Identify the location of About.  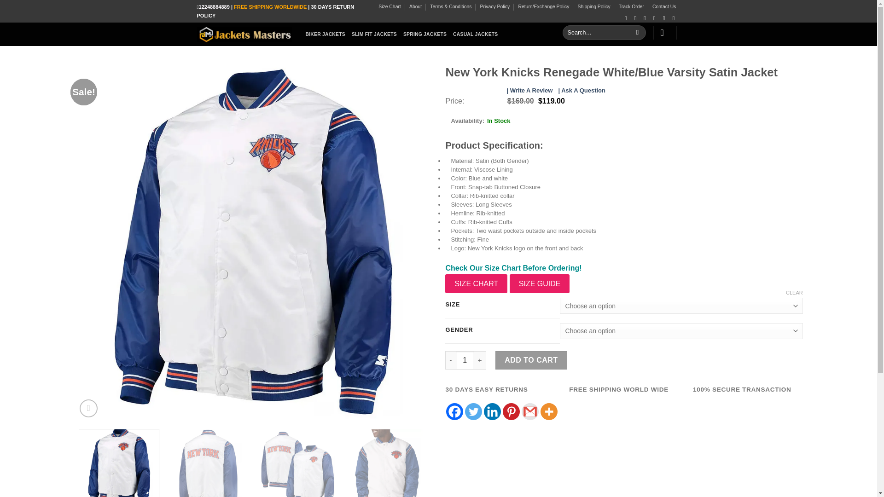
(415, 6).